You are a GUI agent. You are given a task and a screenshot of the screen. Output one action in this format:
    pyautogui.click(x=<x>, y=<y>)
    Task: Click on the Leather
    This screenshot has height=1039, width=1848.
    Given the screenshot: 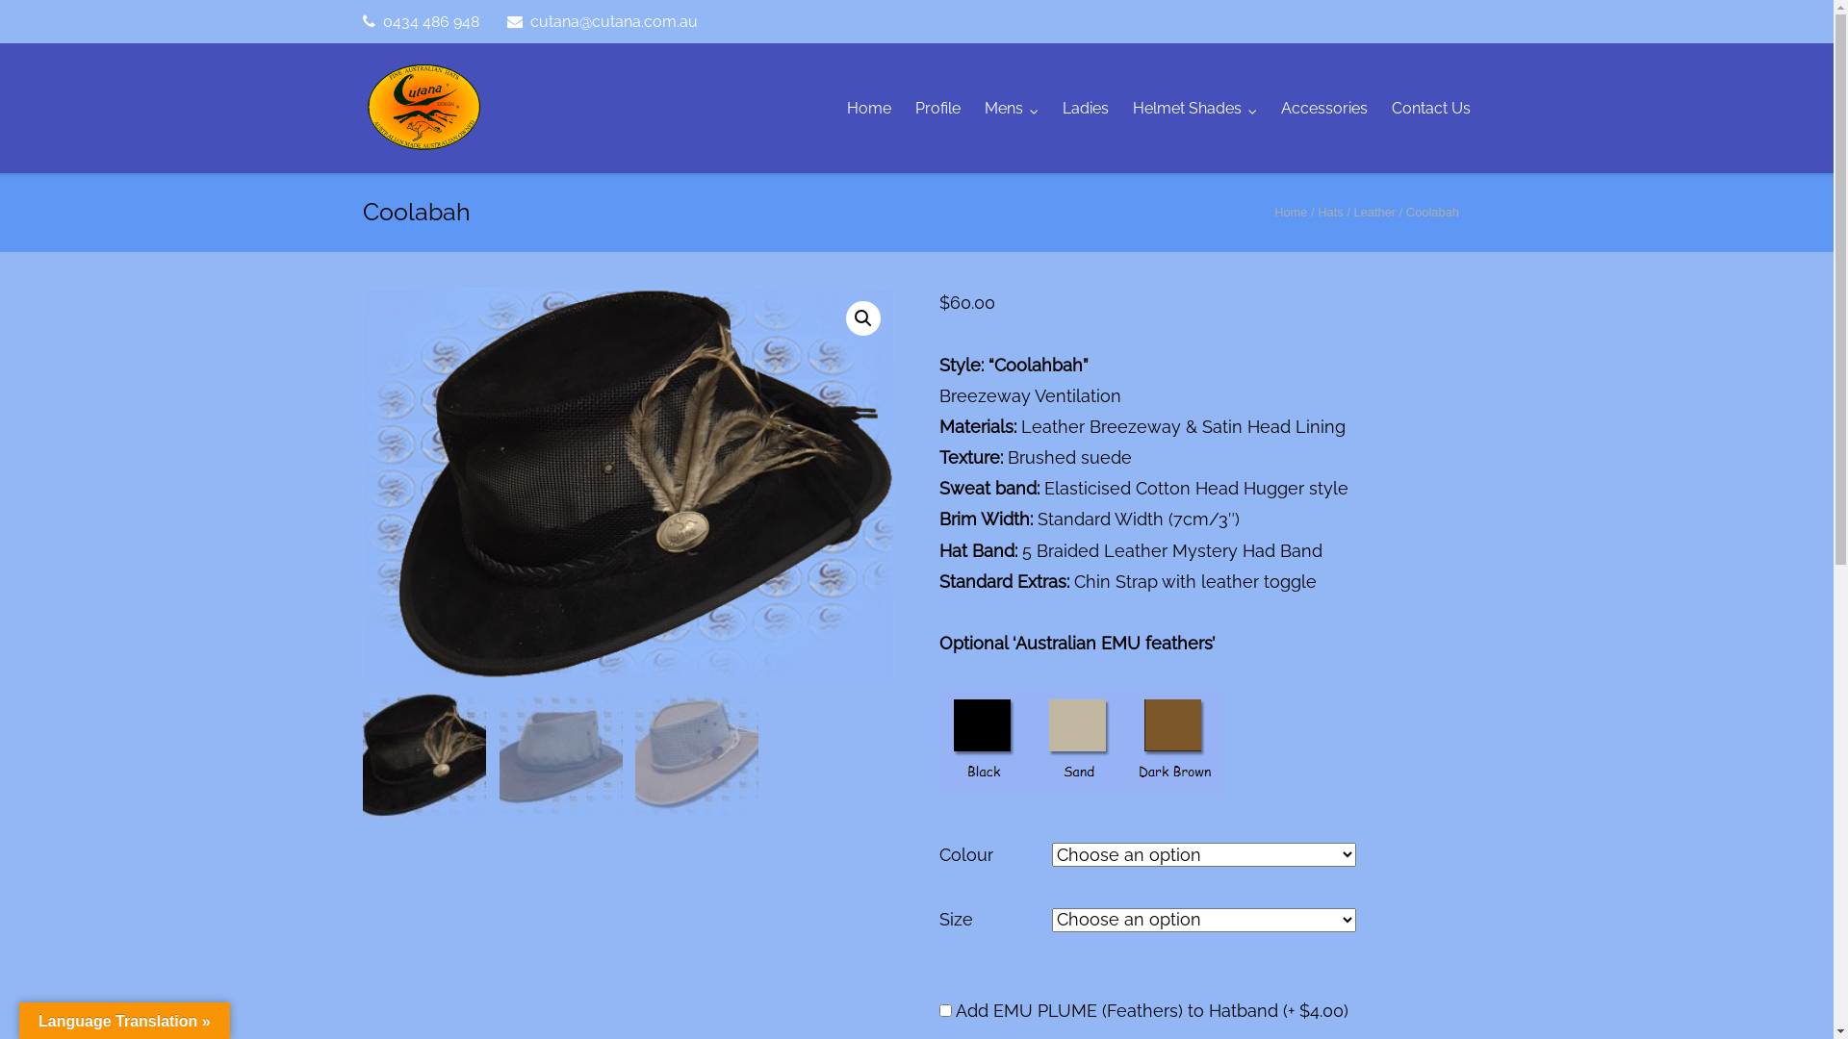 What is the action you would take?
    pyautogui.click(x=1374, y=212)
    